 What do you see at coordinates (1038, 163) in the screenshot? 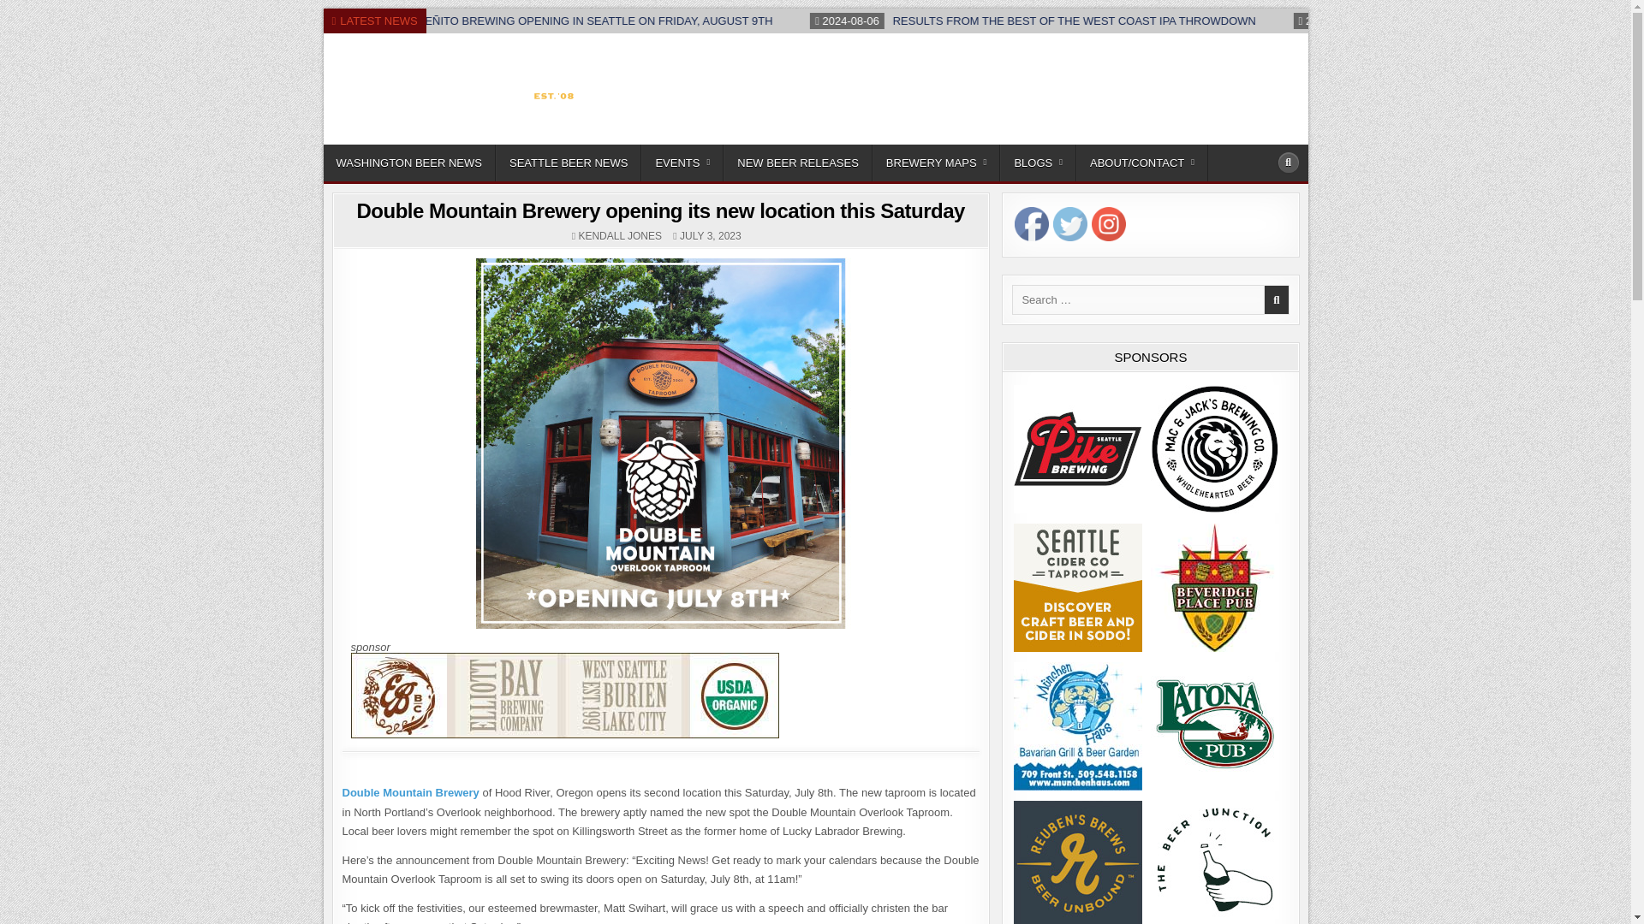
I see `BLOGS` at bounding box center [1038, 163].